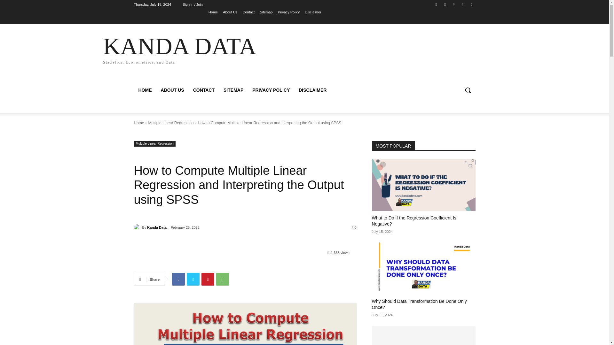 This screenshot has width=614, height=345. Describe the element at coordinates (154, 144) in the screenshot. I see `Instagram` at that location.